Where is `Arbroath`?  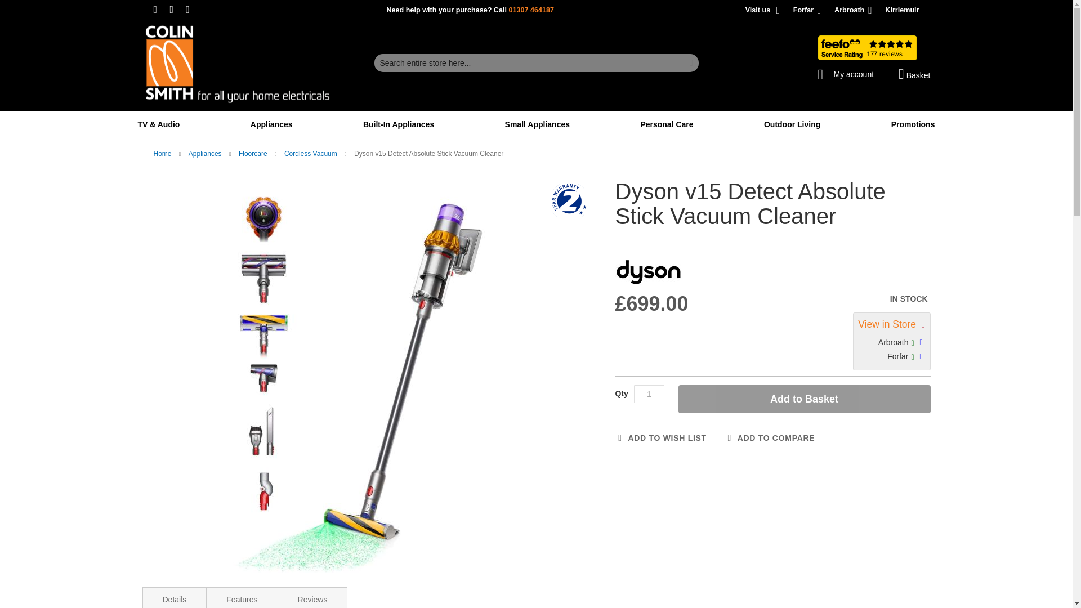 Arbroath is located at coordinates (840, 10).